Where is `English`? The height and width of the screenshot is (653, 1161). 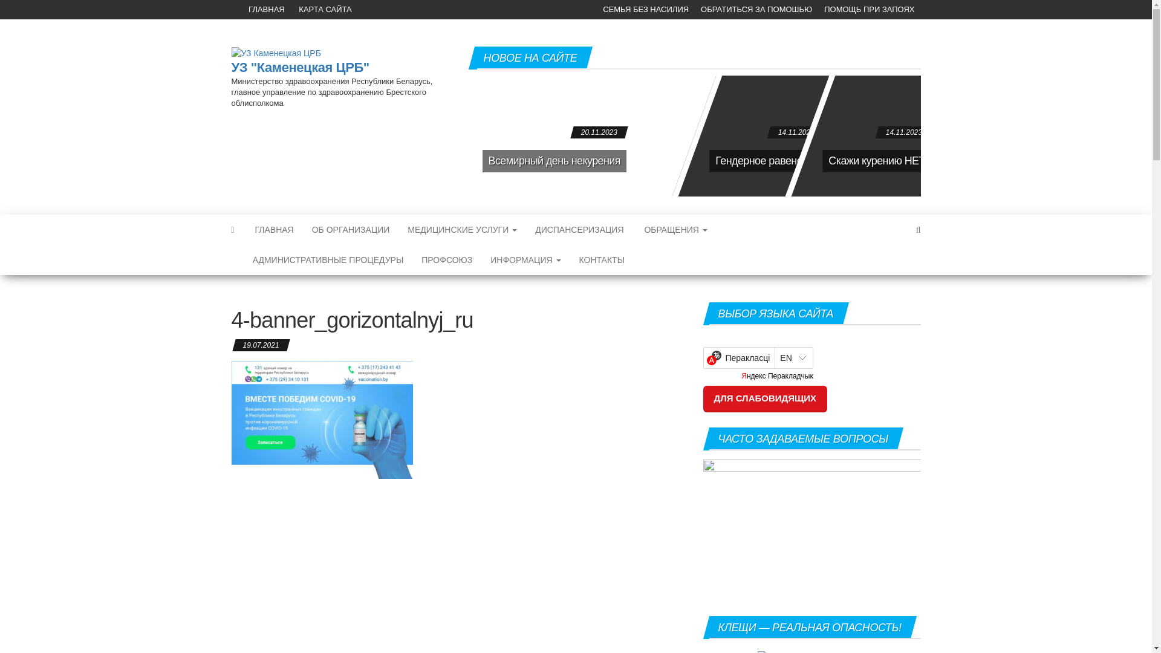
English is located at coordinates (738, 339).